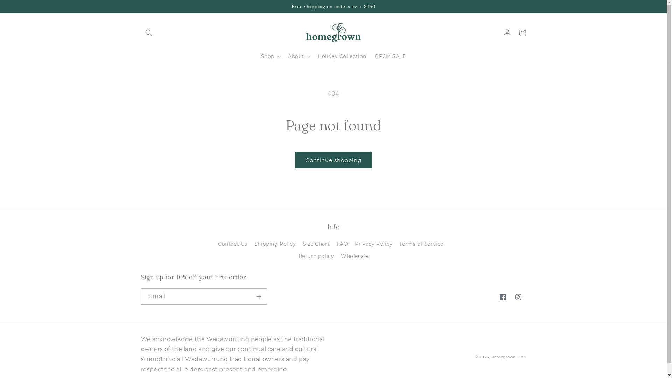  What do you see at coordinates (522, 33) in the screenshot?
I see `Cart` at bounding box center [522, 33].